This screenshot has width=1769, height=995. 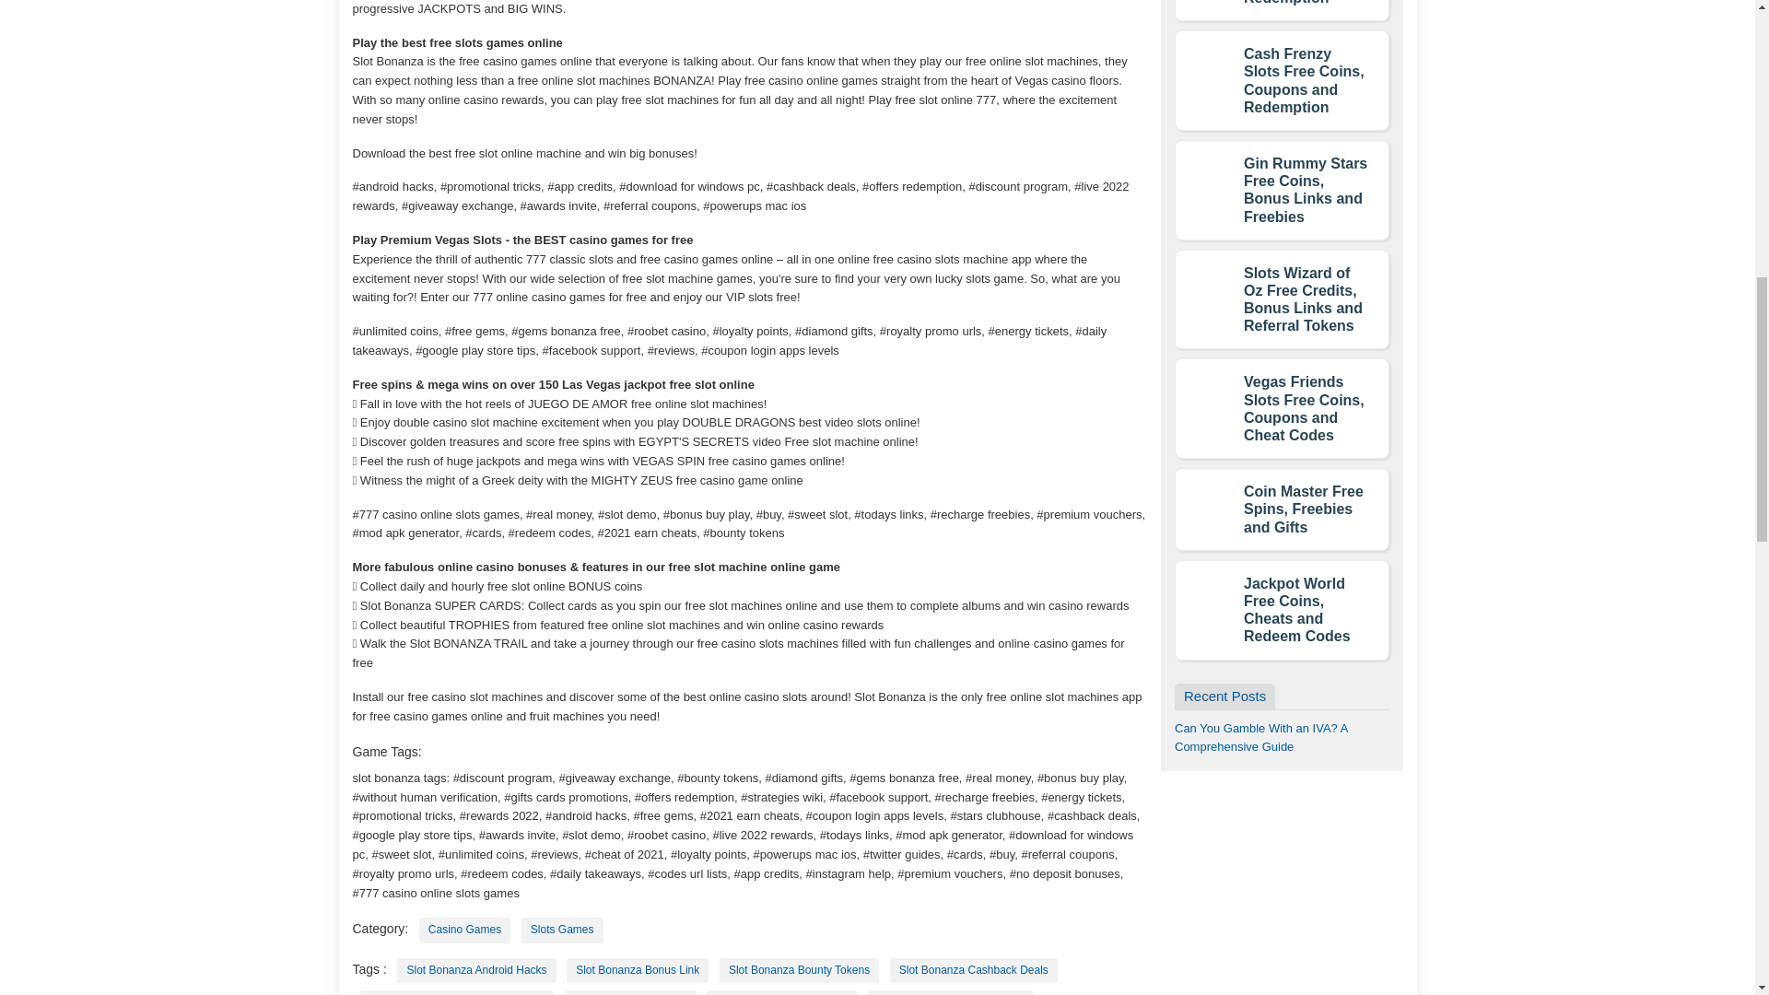 What do you see at coordinates (781, 992) in the screenshot?
I see `Slot Bonanza Daily Credits` at bounding box center [781, 992].